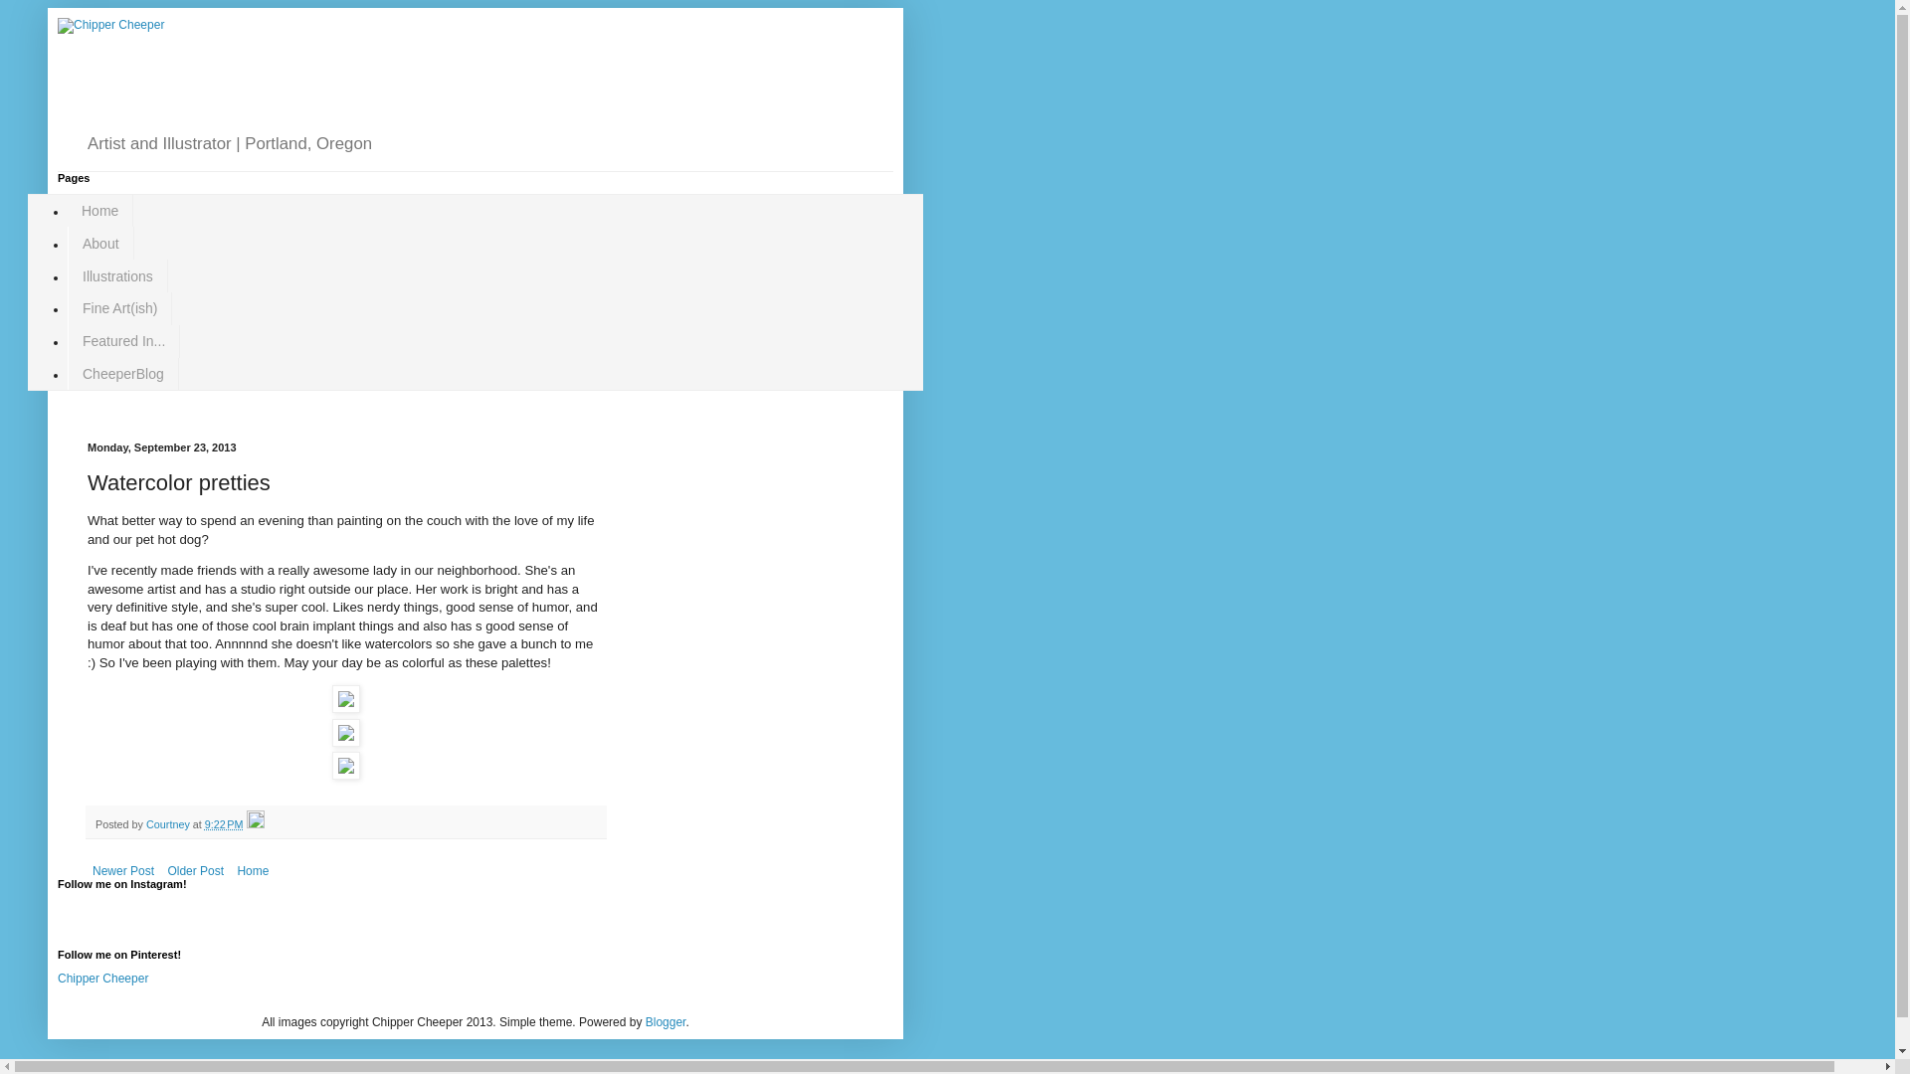 The width and height of the screenshot is (1910, 1074). What do you see at coordinates (169, 823) in the screenshot?
I see `Courtney` at bounding box center [169, 823].